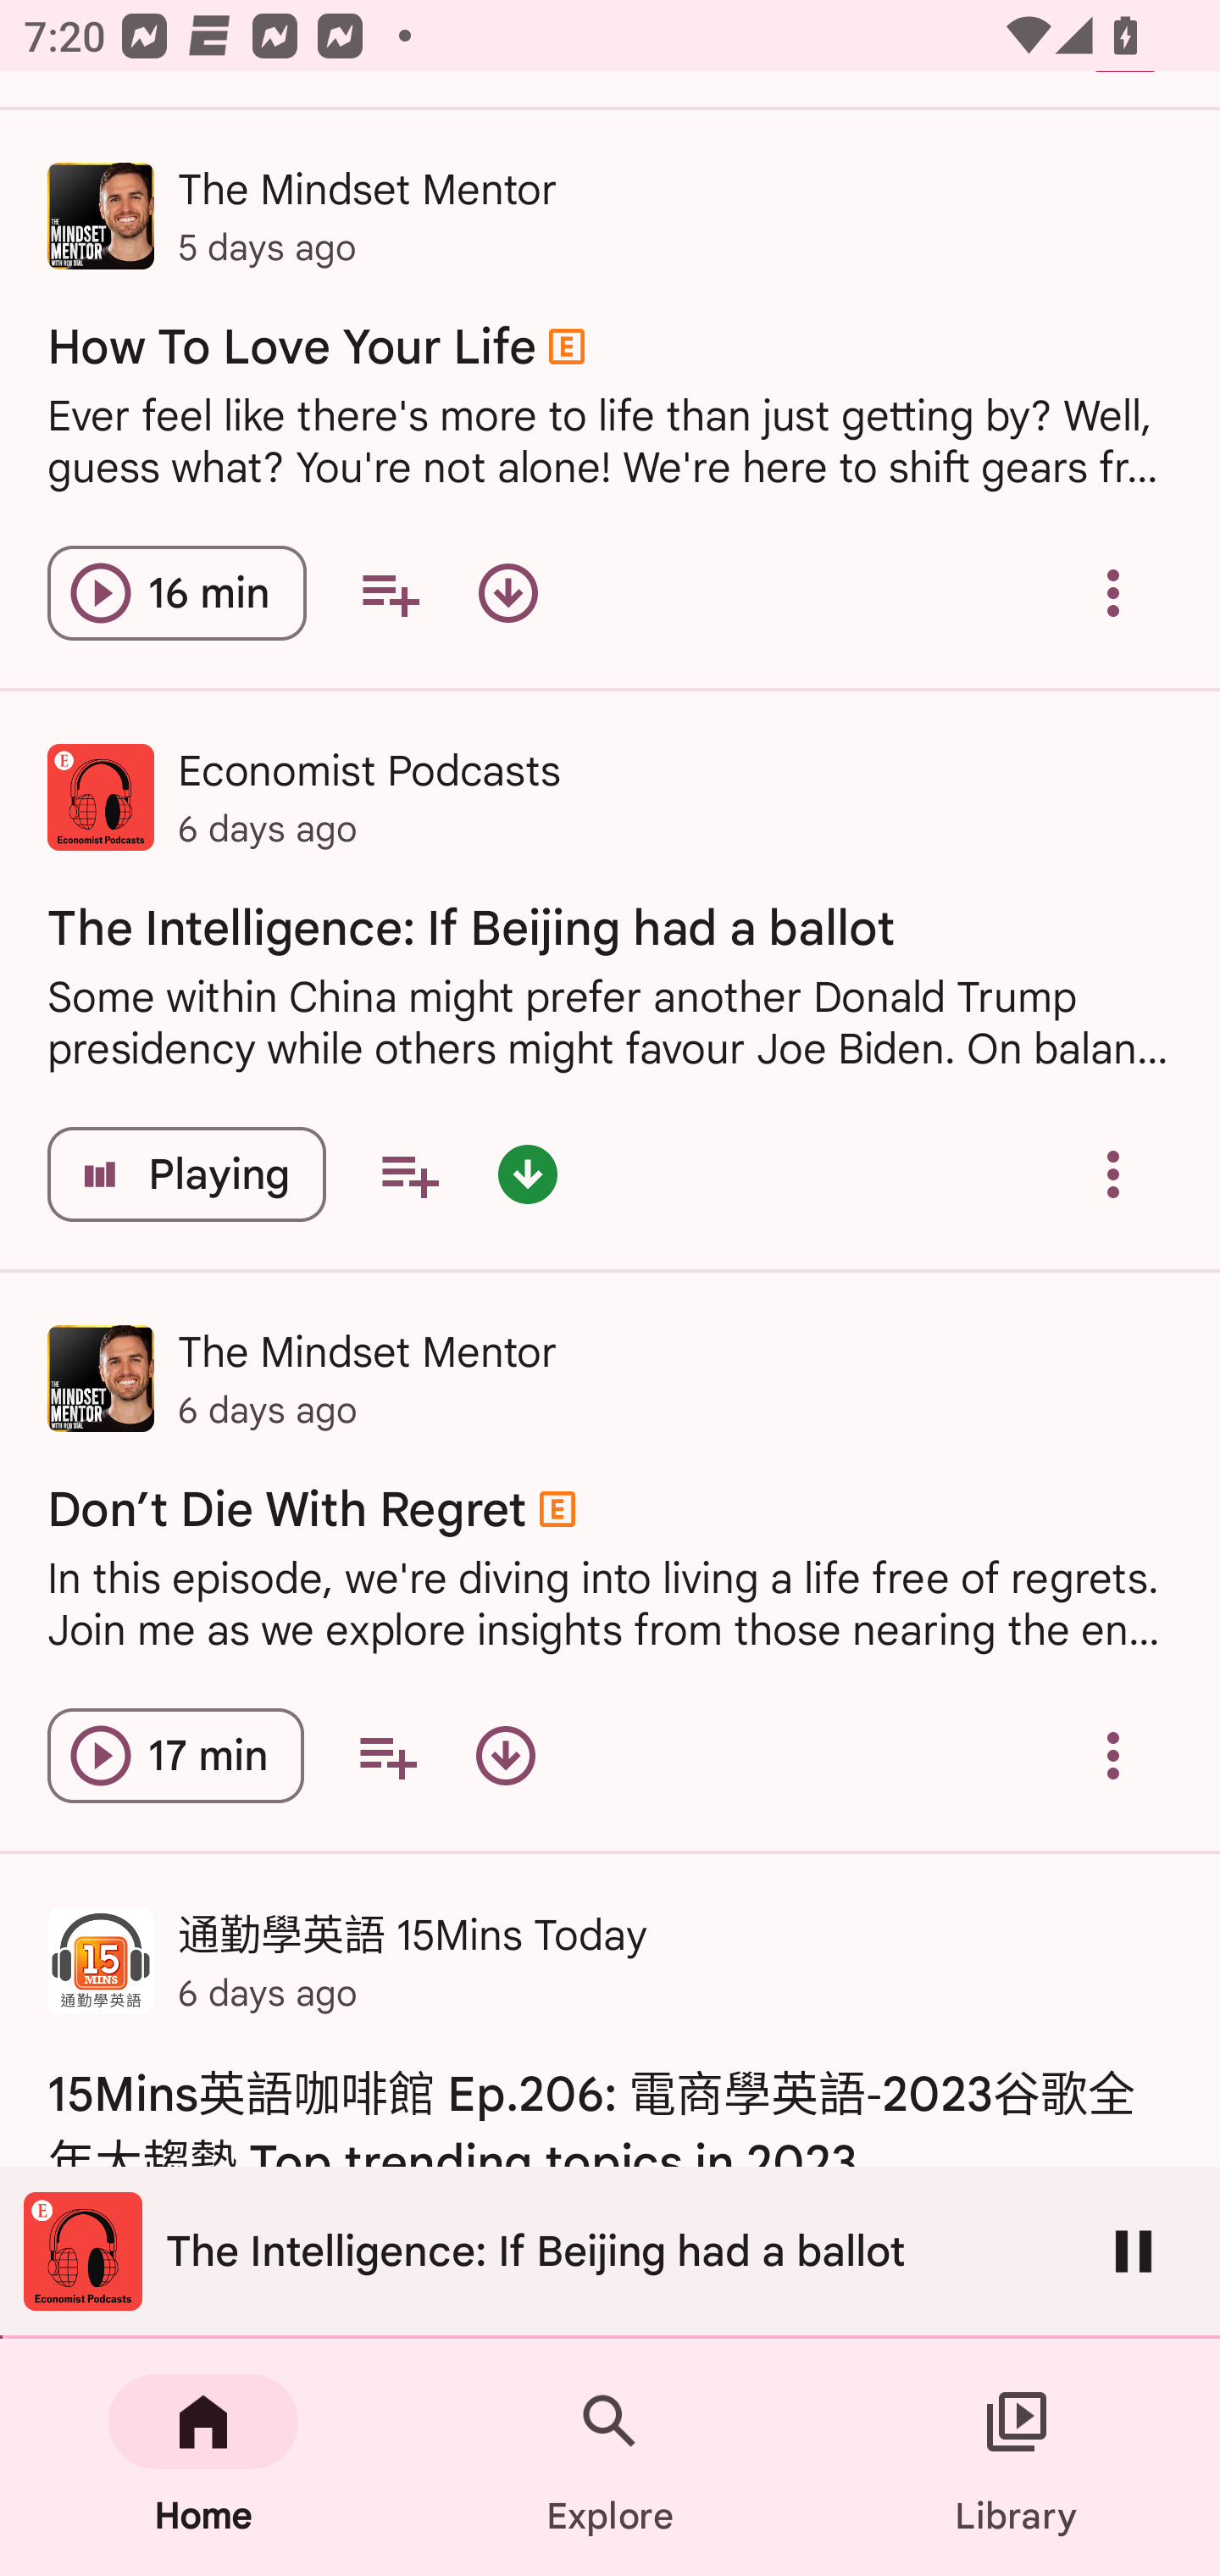  Describe the element at coordinates (1134, 2251) in the screenshot. I see `Pause` at that location.